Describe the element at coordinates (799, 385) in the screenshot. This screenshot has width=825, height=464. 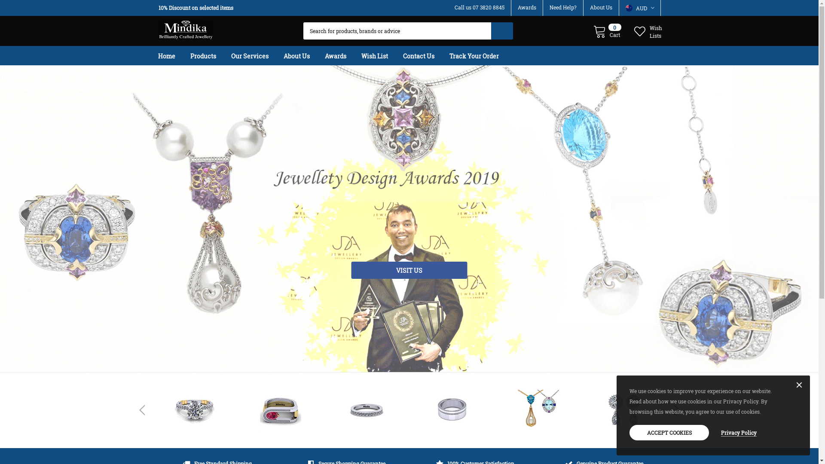
I see `Close` at that location.